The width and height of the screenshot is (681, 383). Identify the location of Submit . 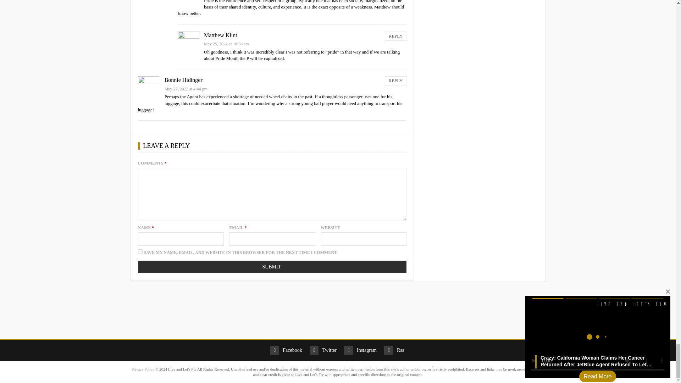
(272, 267).